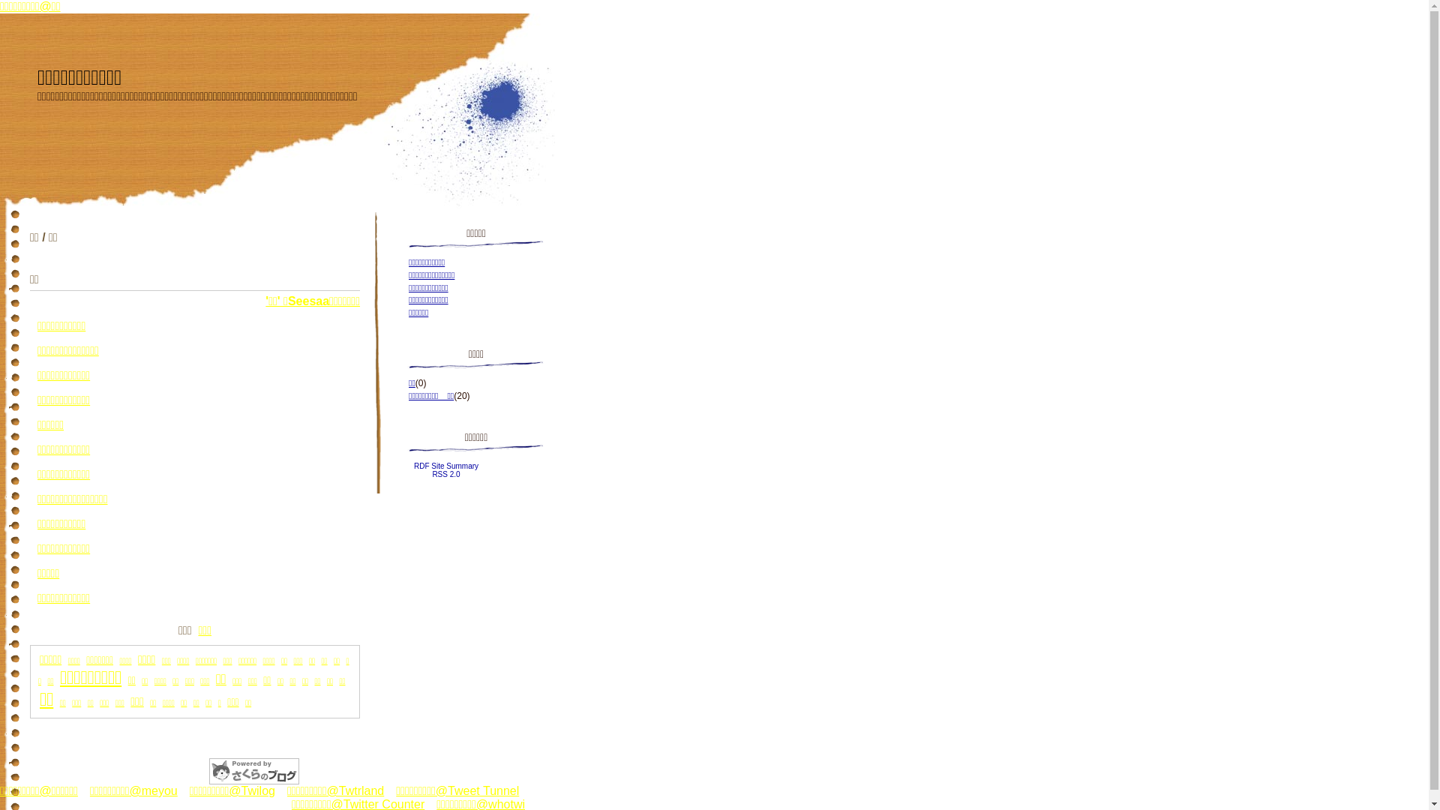  I want to click on RDF Site Summary, so click(446, 466).